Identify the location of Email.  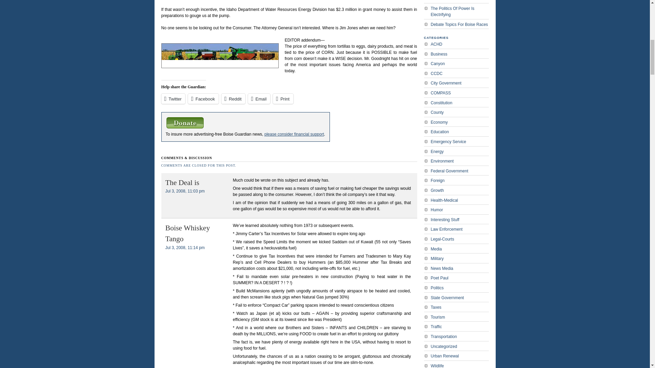
(259, 99).